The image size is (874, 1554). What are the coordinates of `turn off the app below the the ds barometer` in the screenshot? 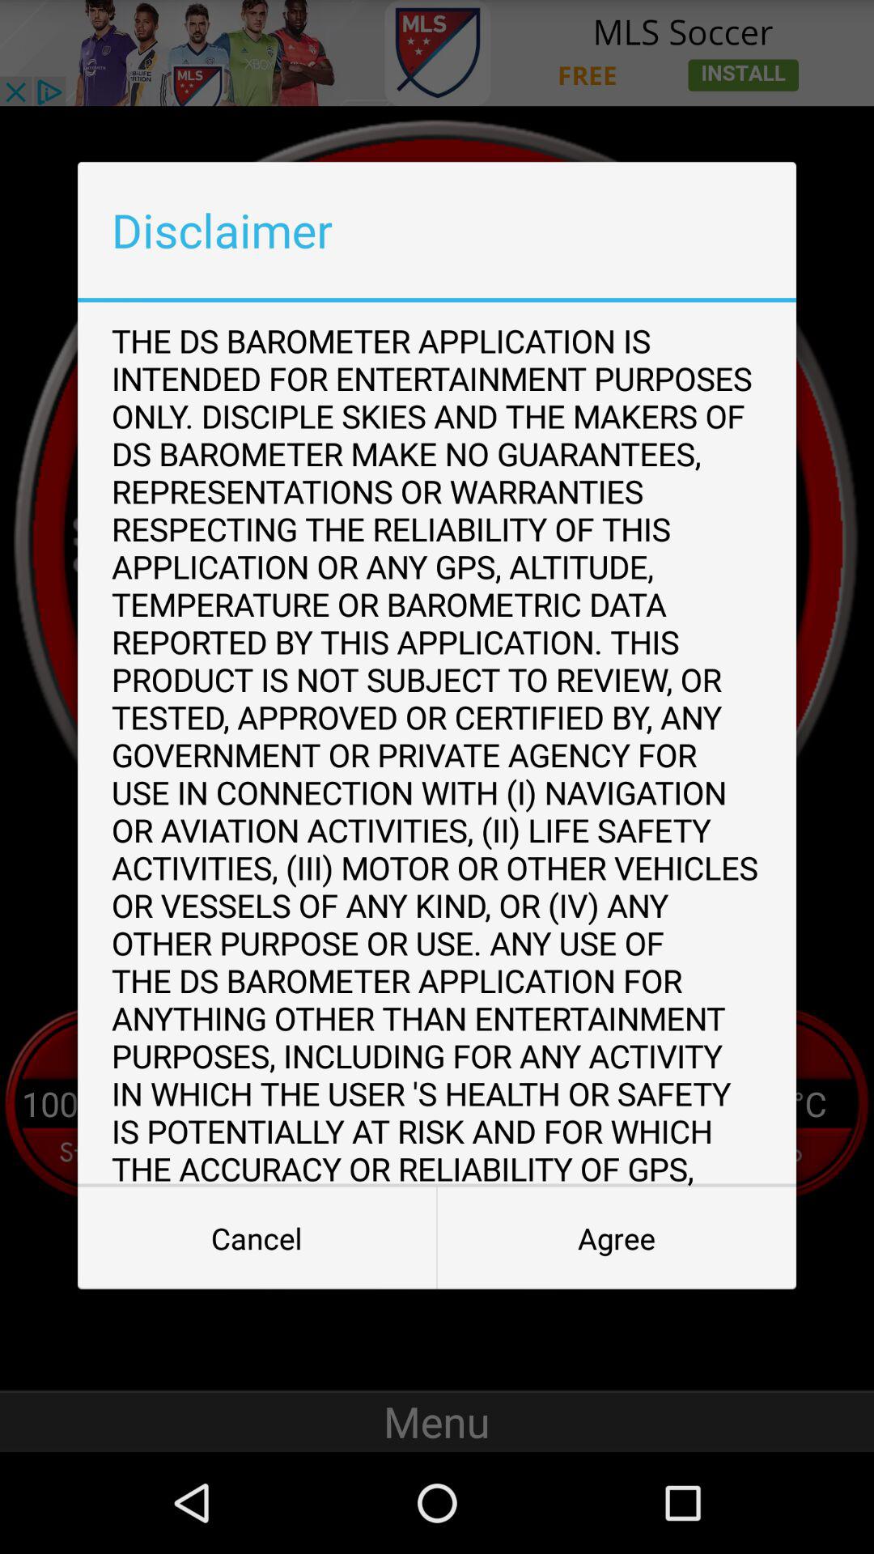 It's located at (617, 1238).